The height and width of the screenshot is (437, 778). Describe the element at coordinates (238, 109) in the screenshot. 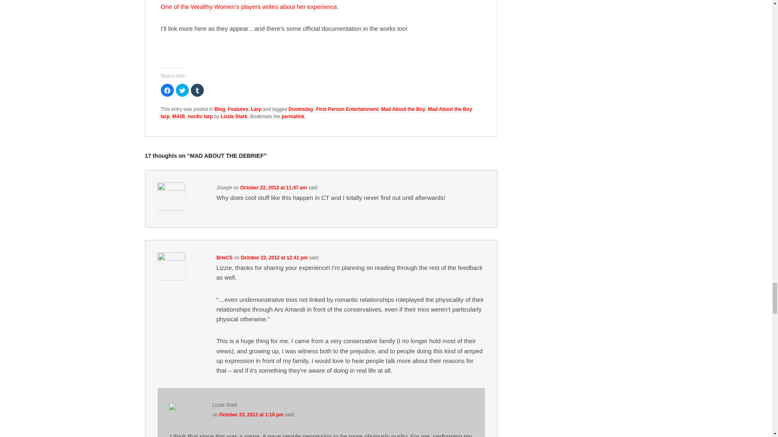

I see `Features` at that location.